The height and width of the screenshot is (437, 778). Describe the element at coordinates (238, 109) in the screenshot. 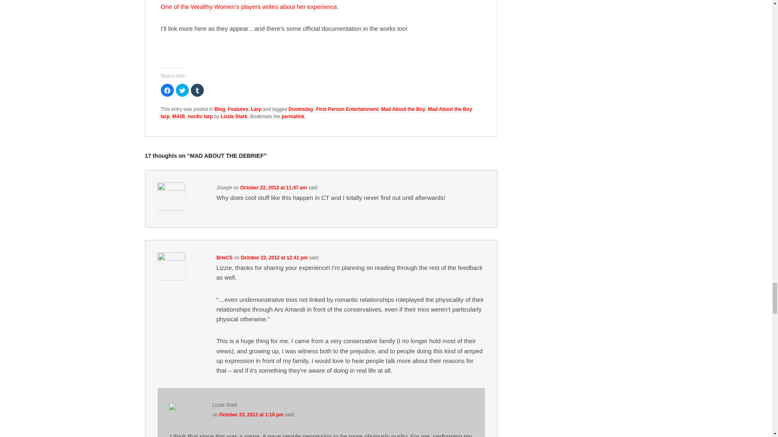

I see `Features` at that location.